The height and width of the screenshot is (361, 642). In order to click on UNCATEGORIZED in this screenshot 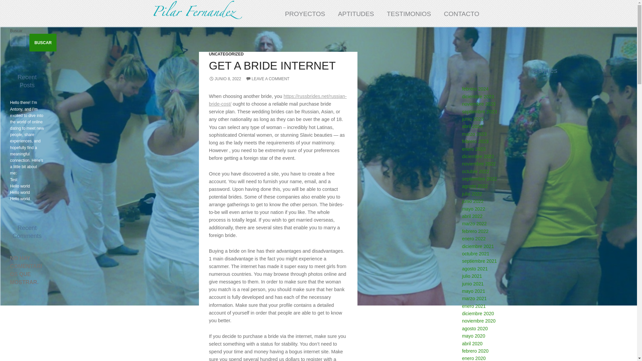, I will do `click(226, 54)`.